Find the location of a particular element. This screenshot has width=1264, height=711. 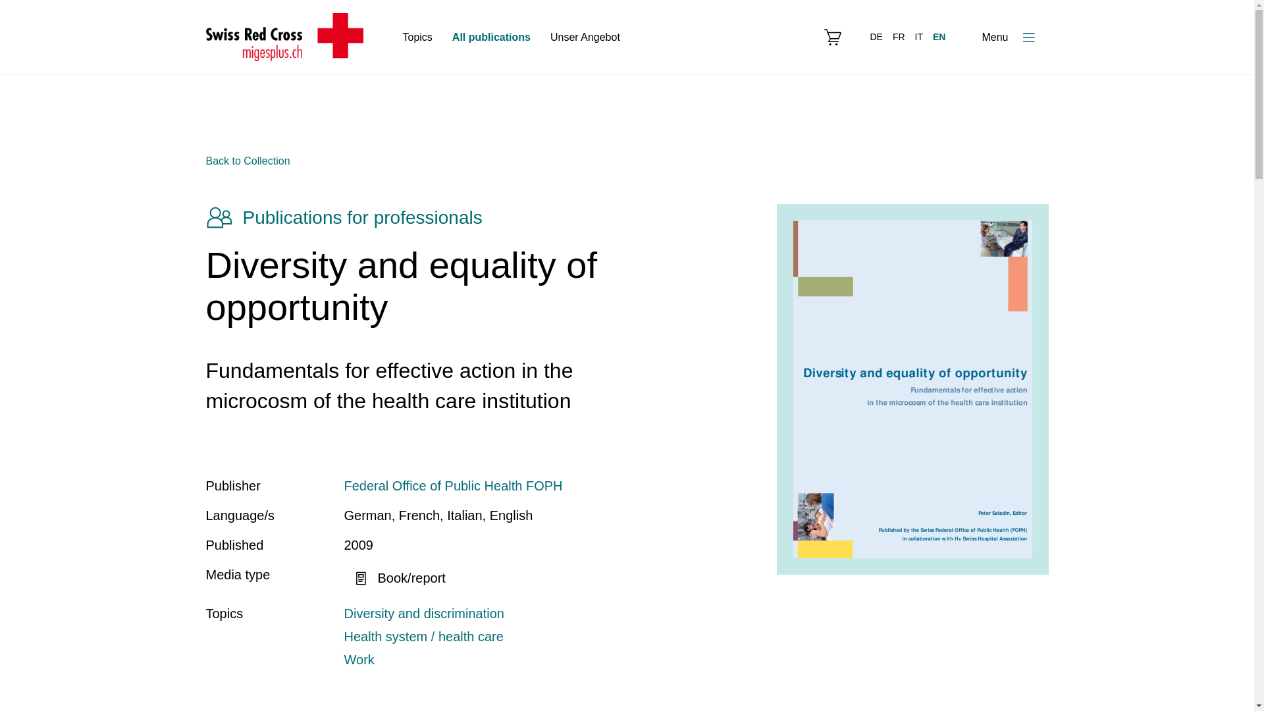

Back to Collection is located at coordinates (247, 161).